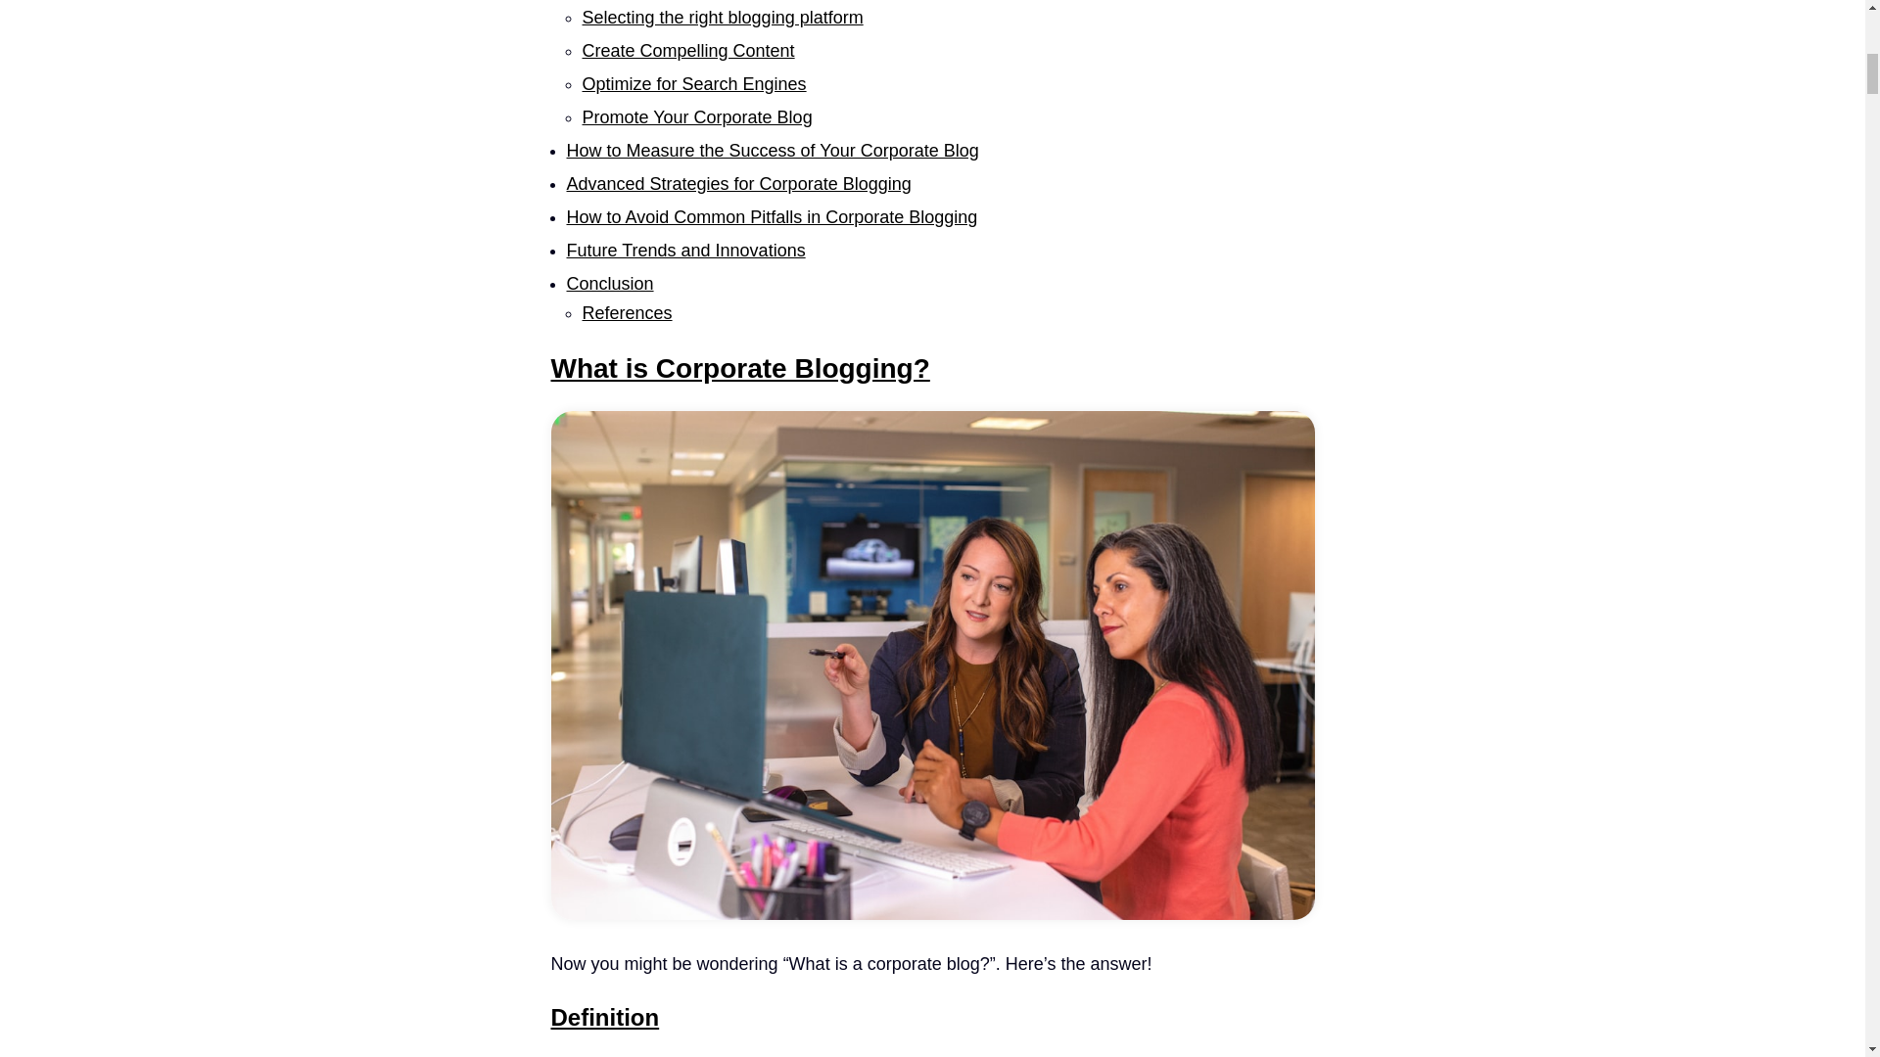 Image resolution: width=1880 pixels, height=1057 pixels. Describe the element at coordinates (739, 368) in the screenshot. I see `What is Corporate Blogging?` at that location.